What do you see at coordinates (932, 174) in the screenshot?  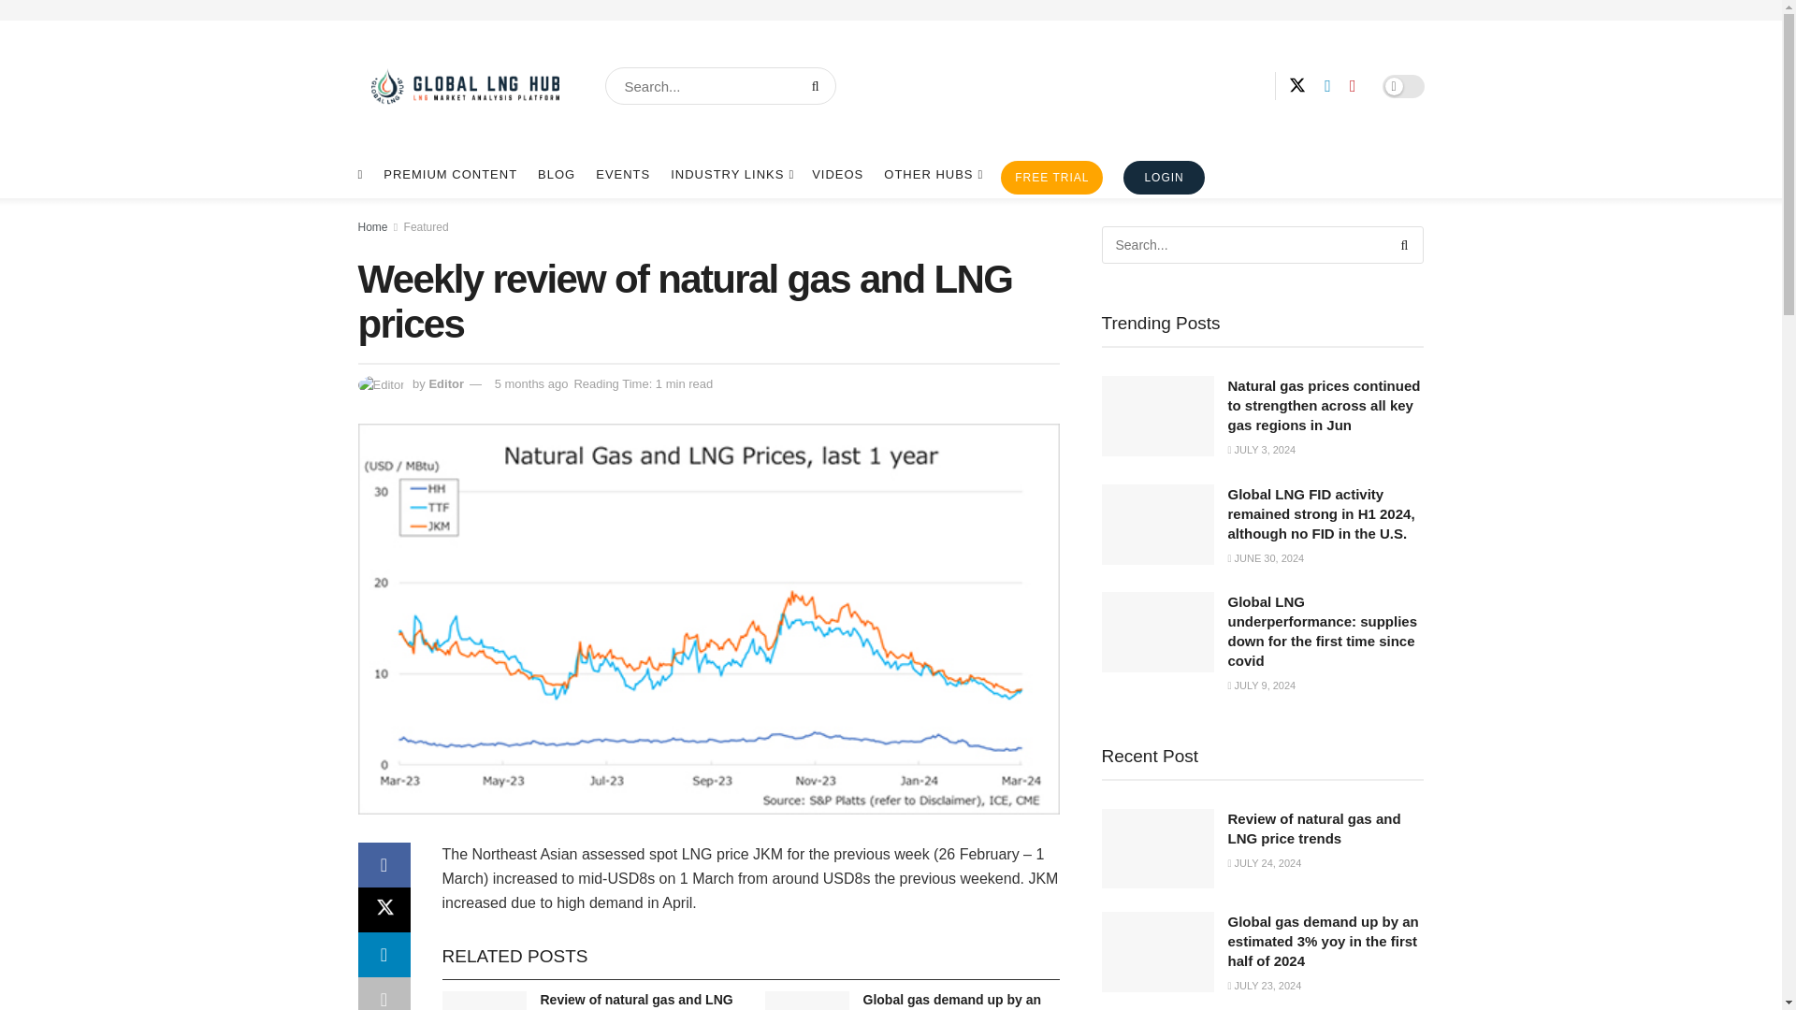 I see `OTHER HUBS` at bounding box center [932, 174].